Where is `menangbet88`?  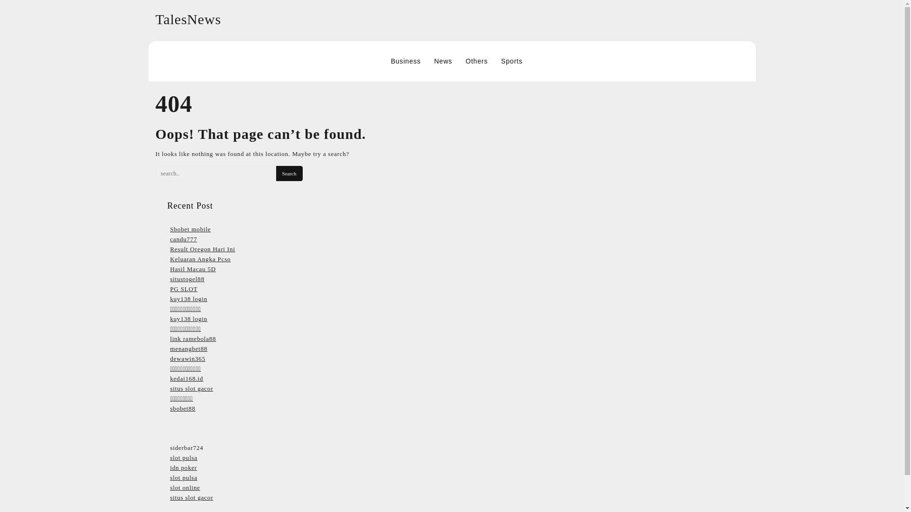
menangbet88 is located at coordinates (188, 348).